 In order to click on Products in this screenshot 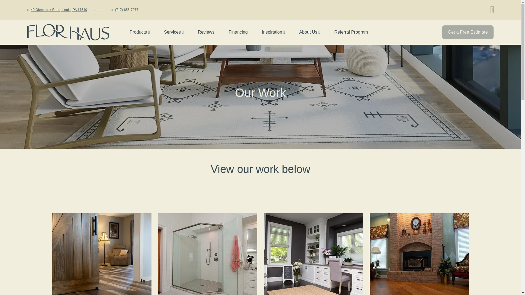, I will do `click(140, 32)`.